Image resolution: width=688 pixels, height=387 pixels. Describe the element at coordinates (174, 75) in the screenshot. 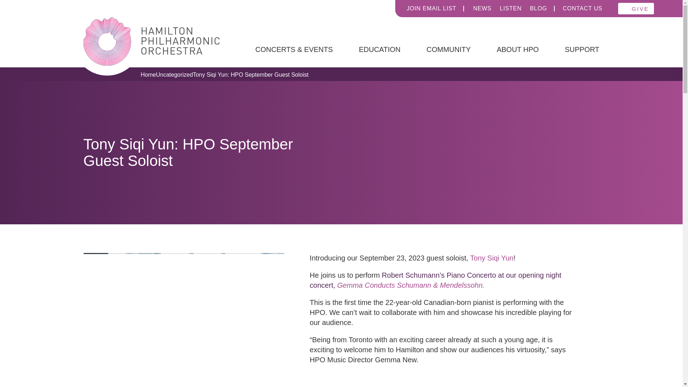

I see `Uncategorized` at that location.